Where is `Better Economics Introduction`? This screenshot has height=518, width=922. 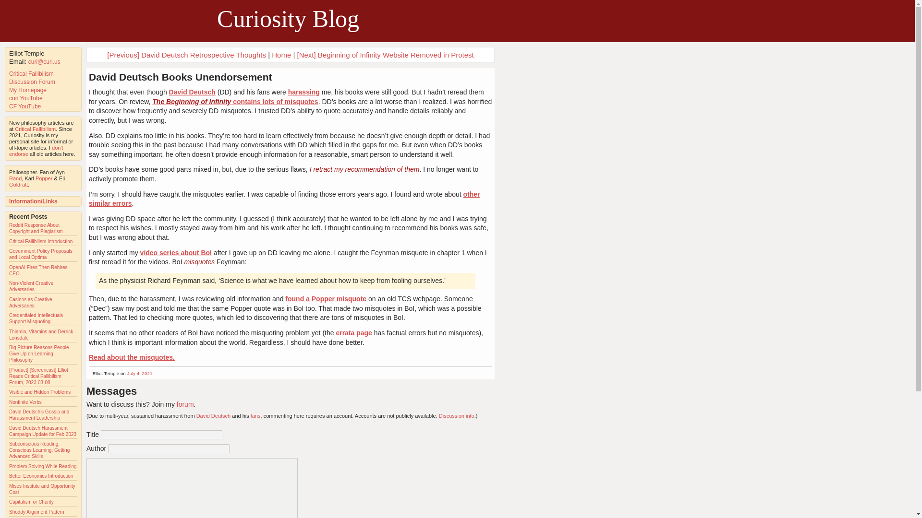
Better Economics Introduction is located at coordinates (41, 476).